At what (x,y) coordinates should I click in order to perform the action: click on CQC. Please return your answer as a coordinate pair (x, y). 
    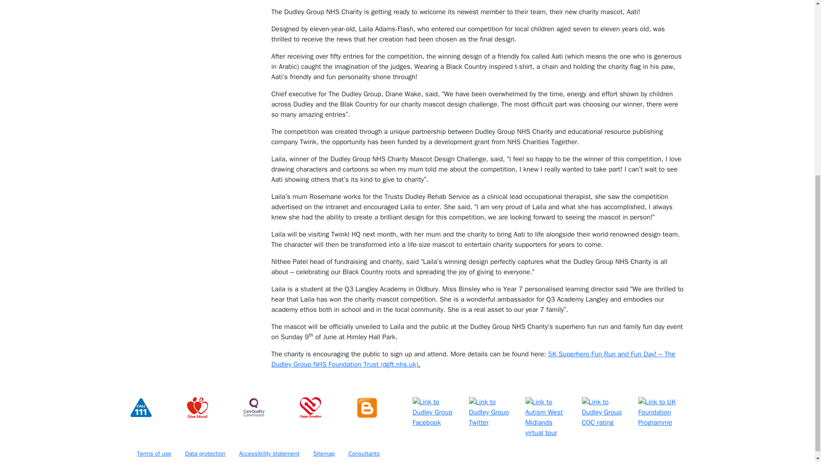
    Looking at the image, I should click on (254, 407).